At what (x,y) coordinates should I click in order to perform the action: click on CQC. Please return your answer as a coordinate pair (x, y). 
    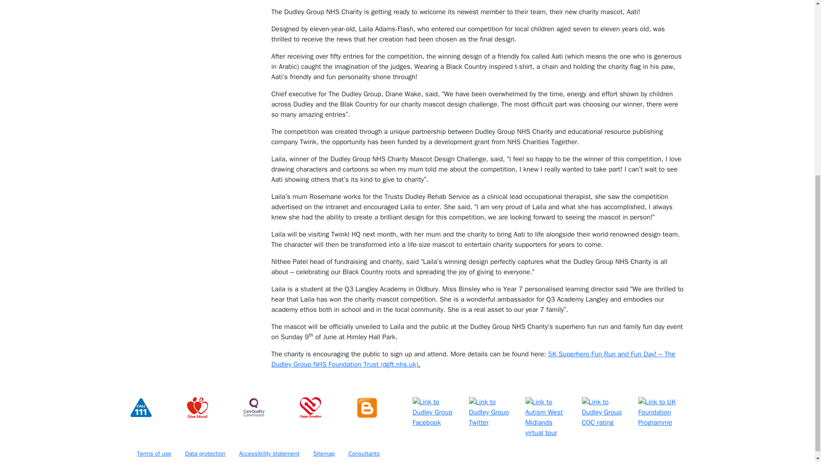
    Looking at the image, I should click on (254, 407).